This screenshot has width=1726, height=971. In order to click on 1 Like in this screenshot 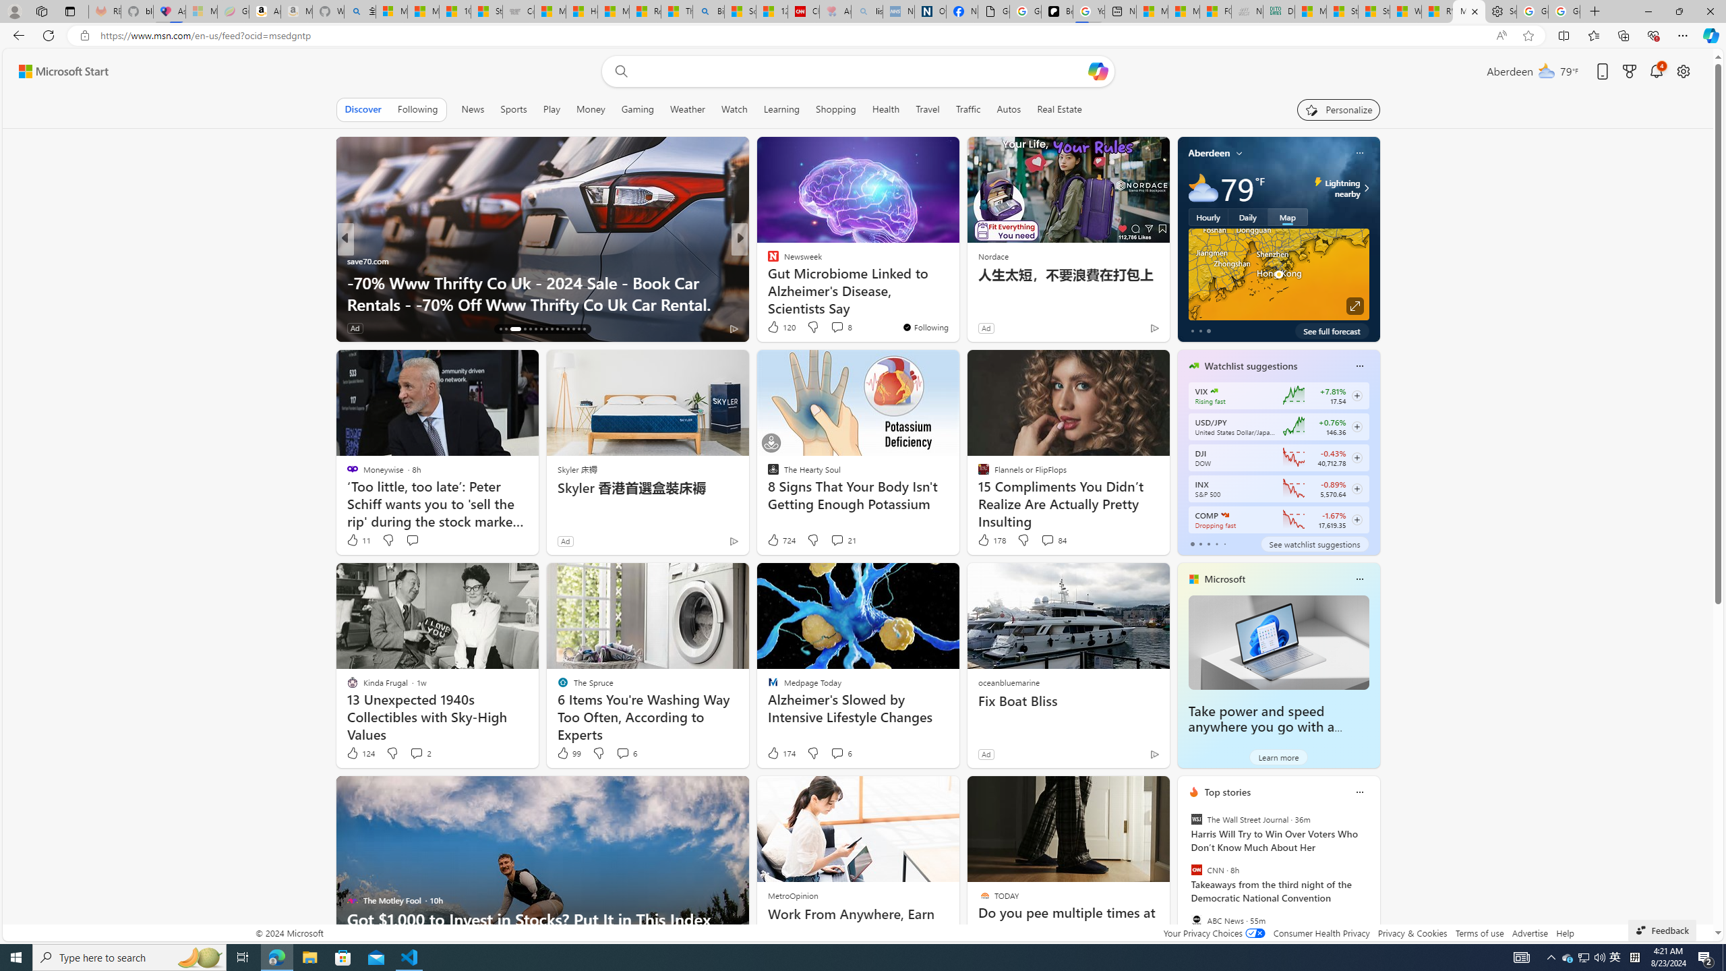, I will do `click(772, 328)`.